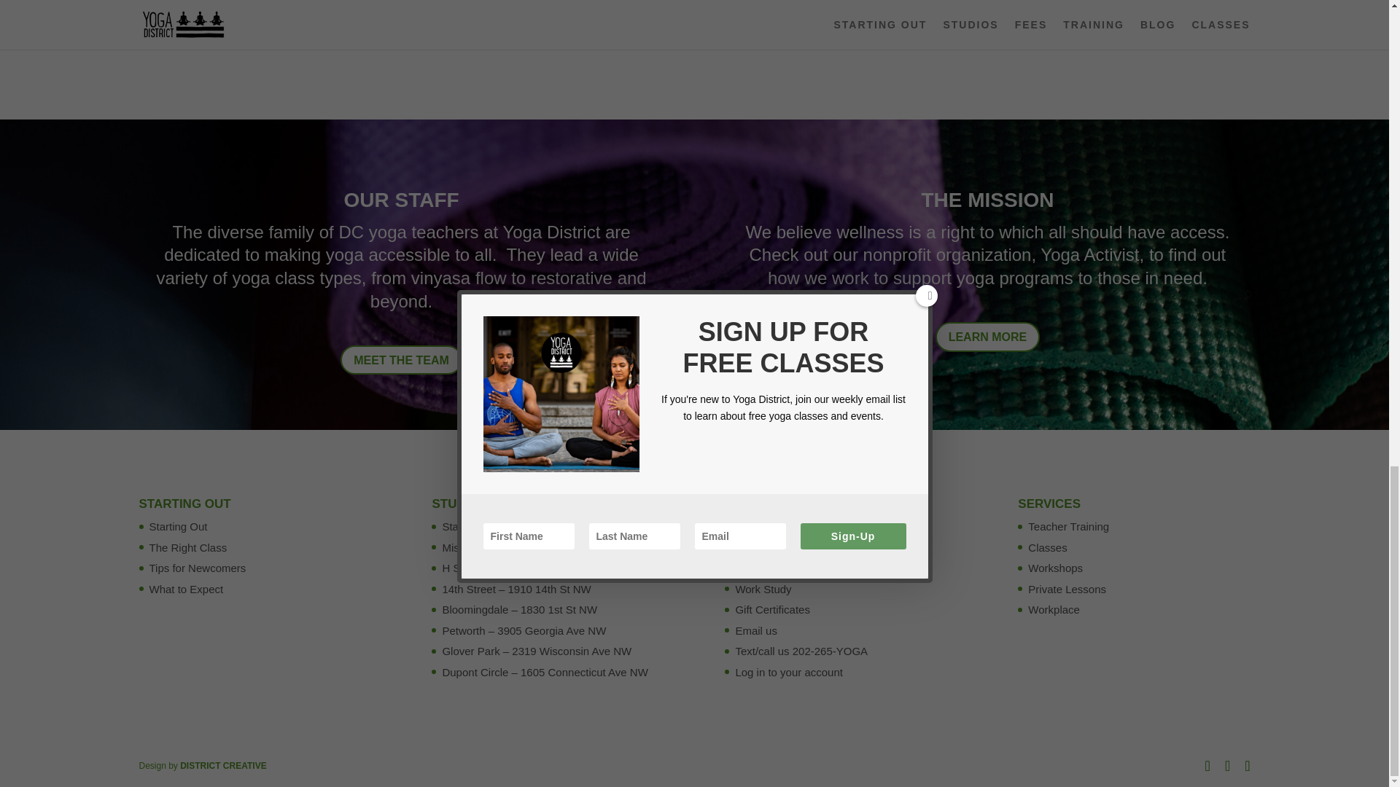  What do you see at coordinates (987, 337) in the screenshot?
I see `LEARN MORE` at bounding box center [987, 337].